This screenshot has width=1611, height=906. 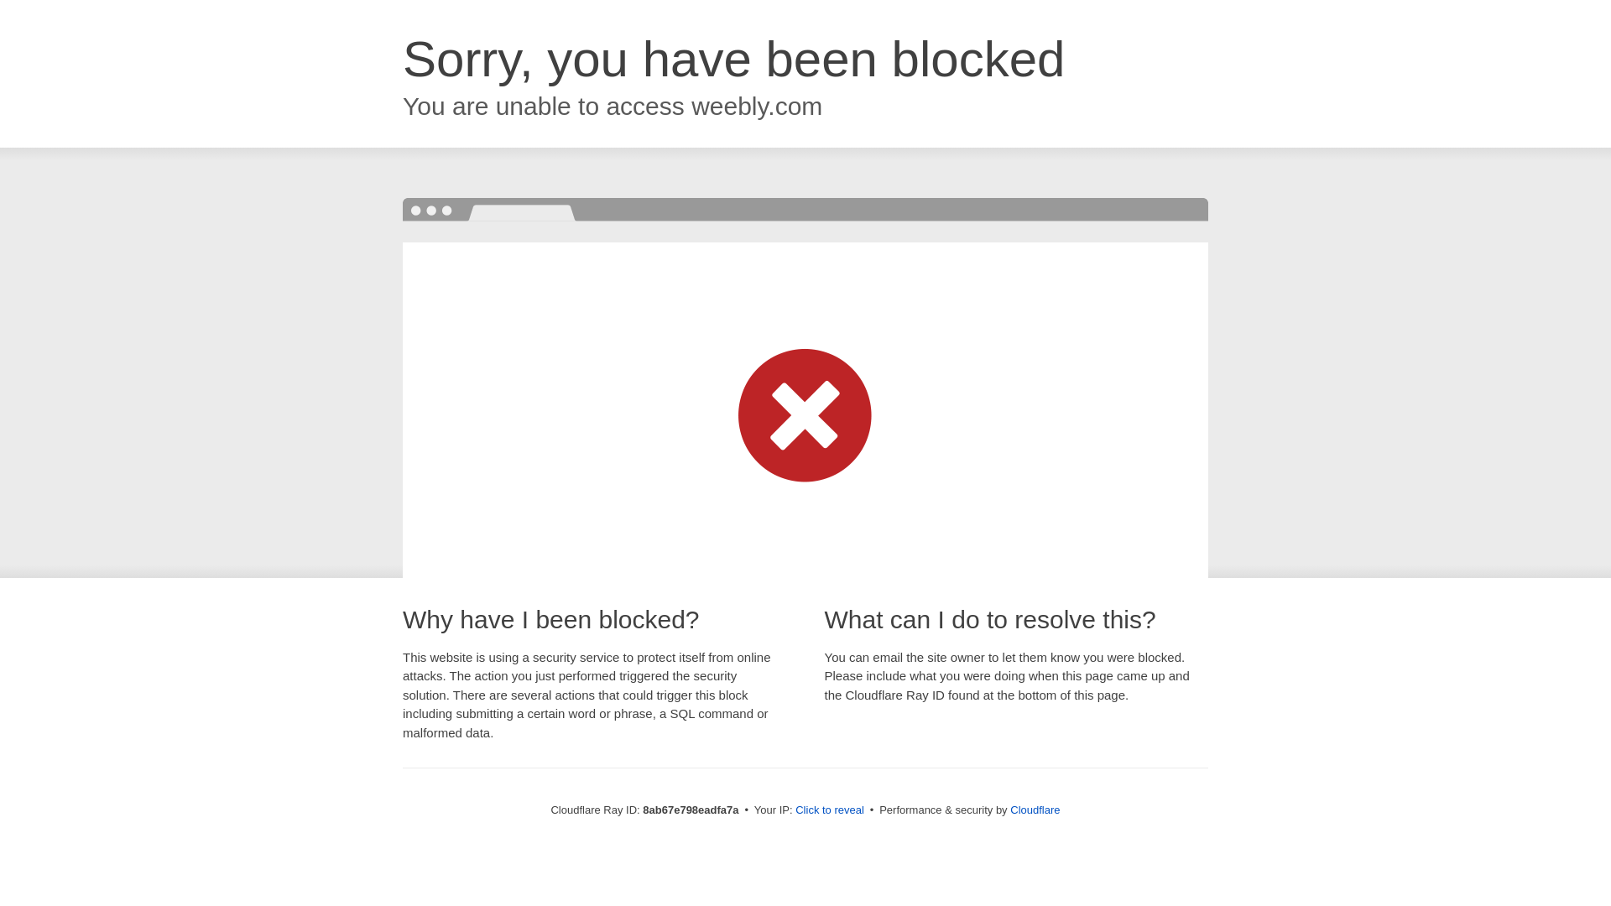 What do you see at coordinates (1035, 810) in the screenshot?
I see `Cloudflare` at bounding box center [1035, 810].